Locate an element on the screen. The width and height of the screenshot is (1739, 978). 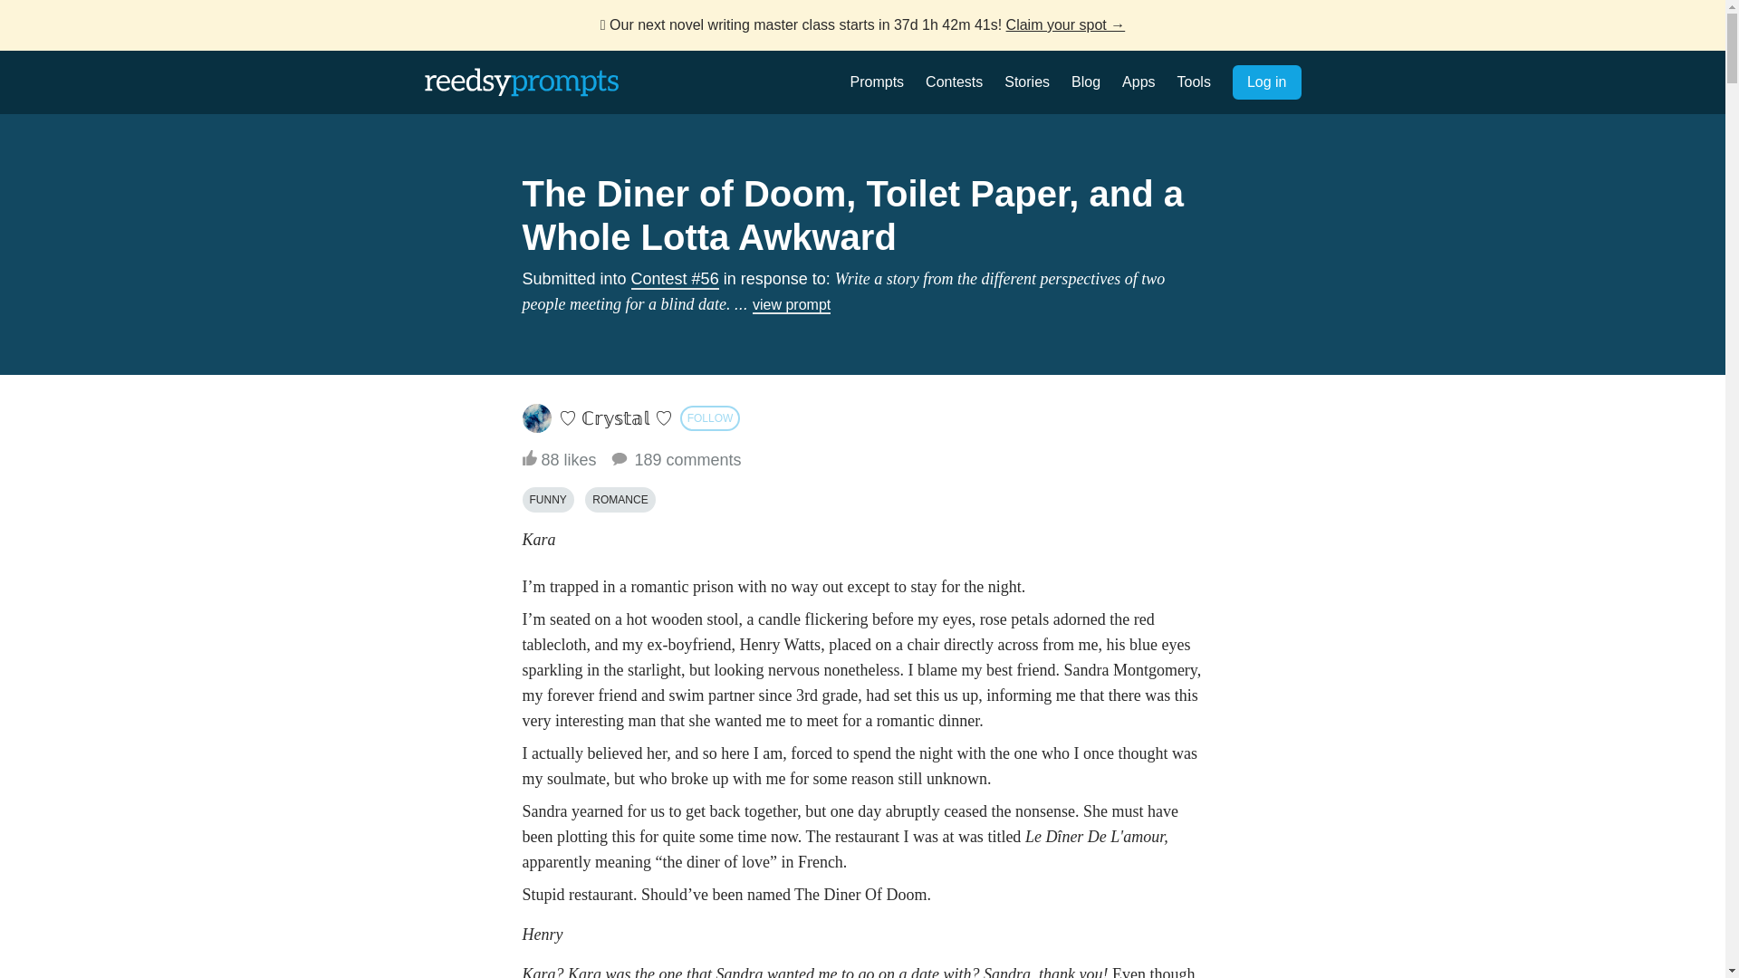
Prompts is located at coordinates (877, 81).